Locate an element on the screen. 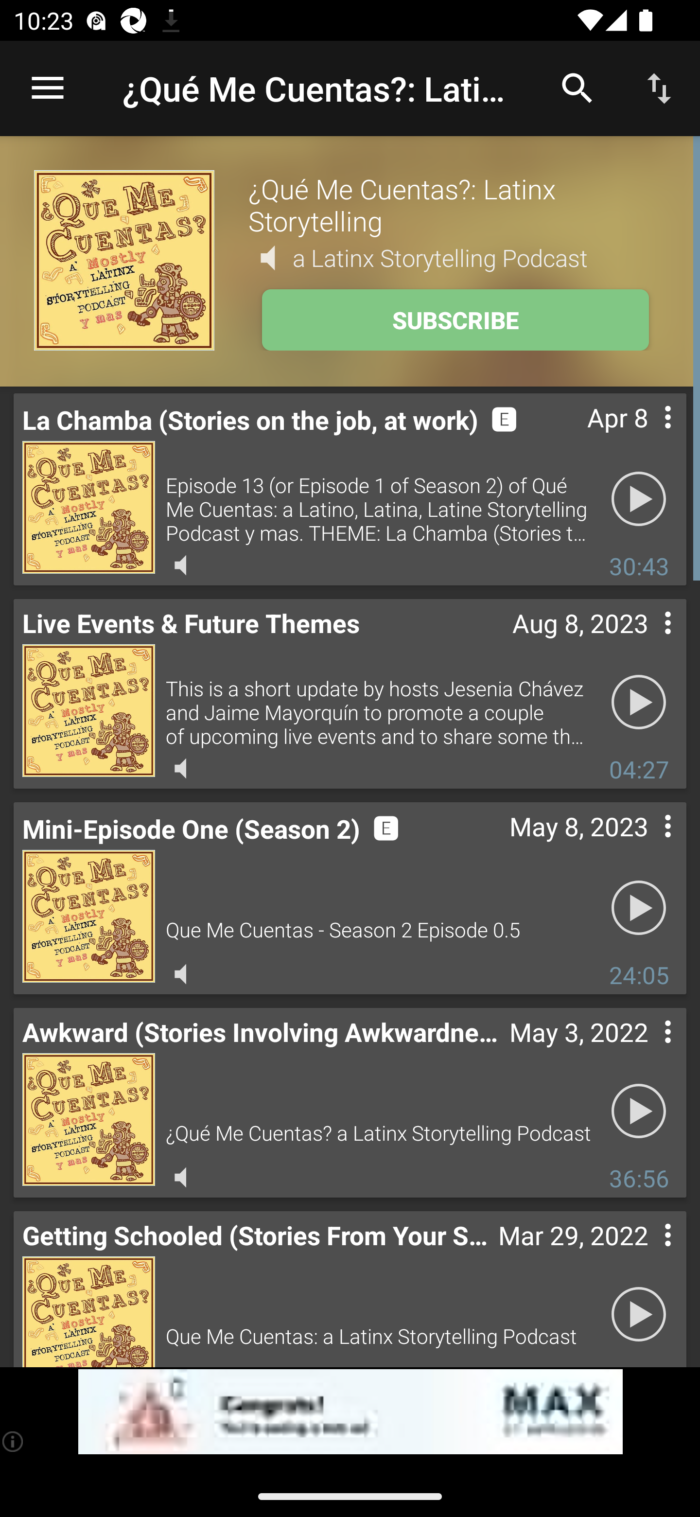  Contextual menu is located at coordinates (647, 846).